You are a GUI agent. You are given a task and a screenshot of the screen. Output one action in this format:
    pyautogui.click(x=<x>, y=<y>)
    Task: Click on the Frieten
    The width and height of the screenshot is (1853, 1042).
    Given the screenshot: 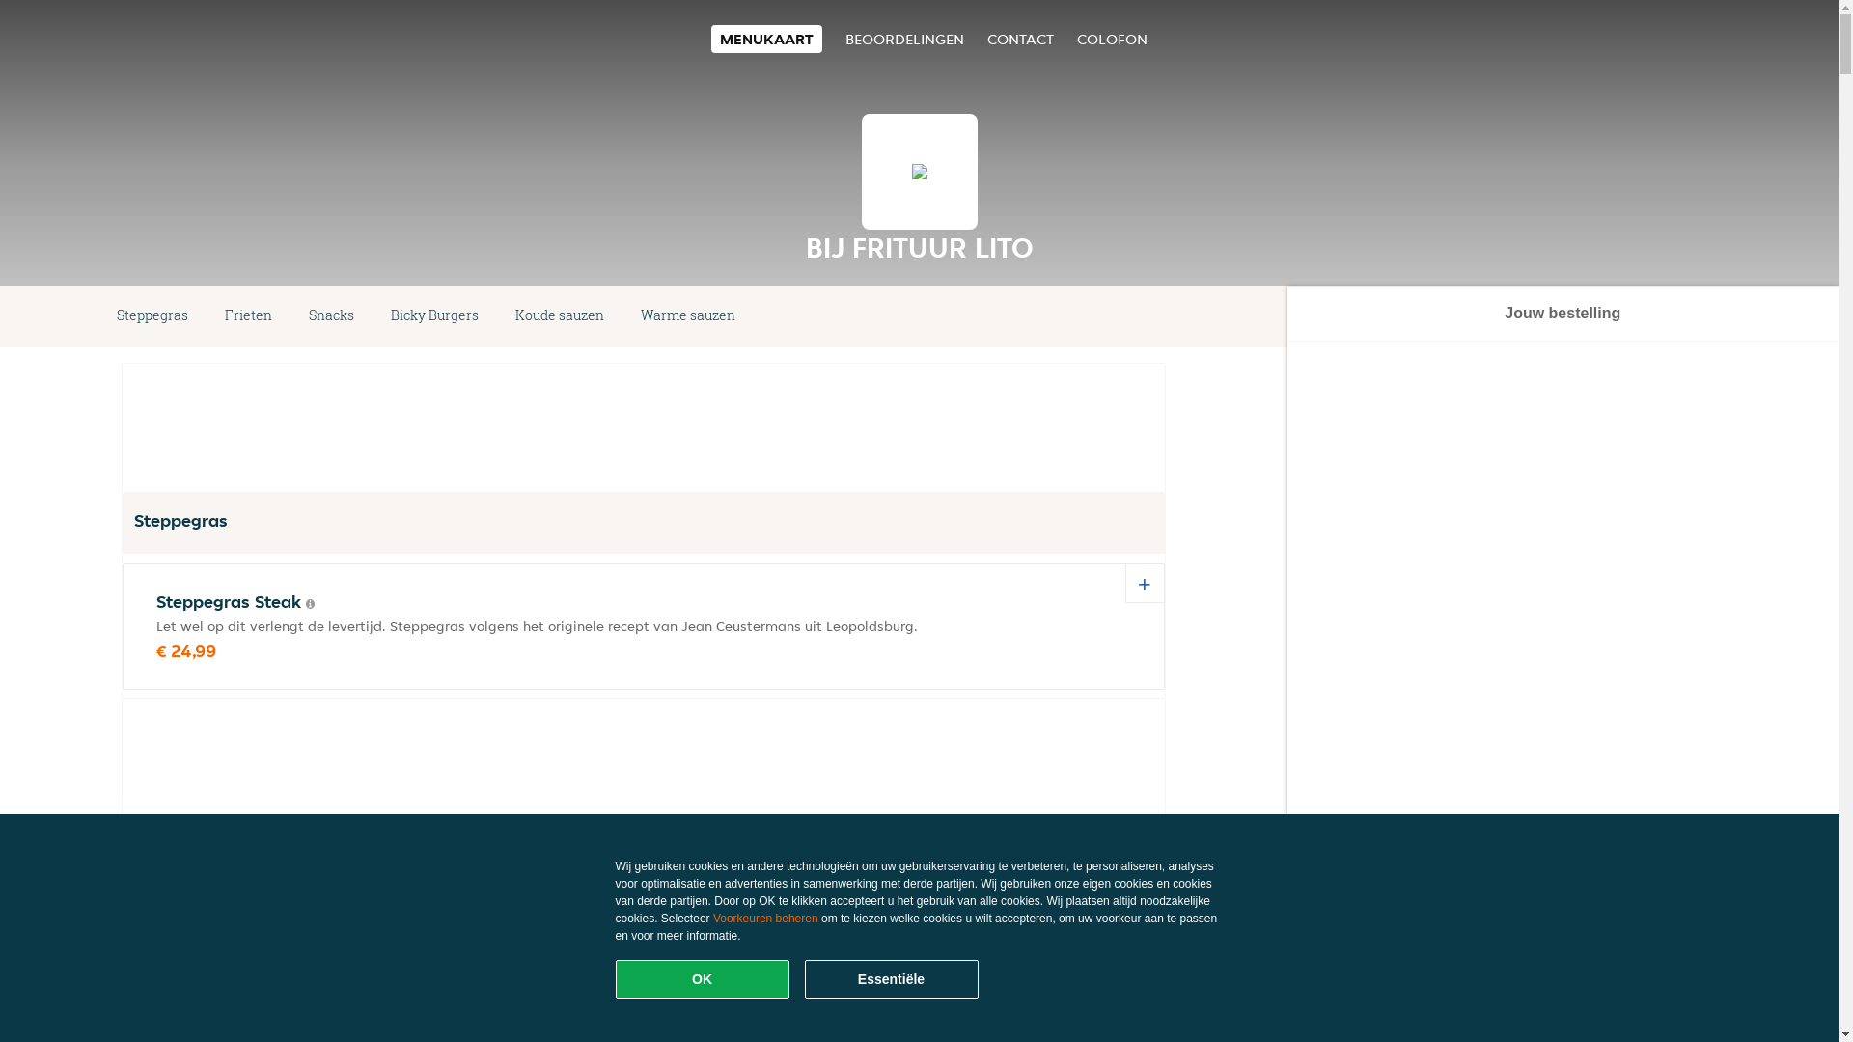 What is the action you would take?
    pyautogui.click(x=249, y=316)
    